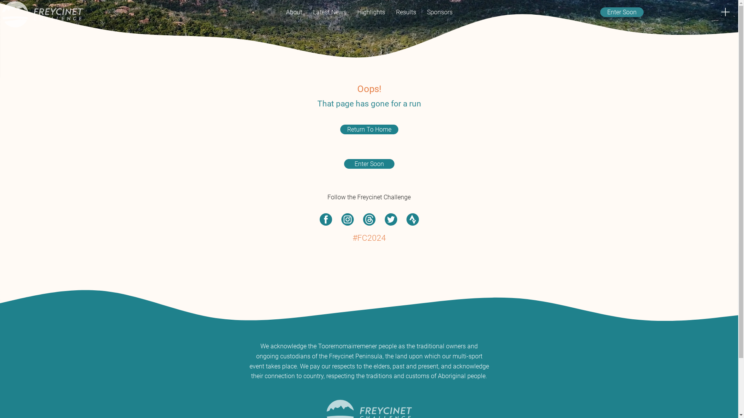 This screenshot has width=744, height=418. Describe the element at coordinates (325, 219) in the screenshot. I see `Follow the Freycinet Challenge on Facebook` at that location.